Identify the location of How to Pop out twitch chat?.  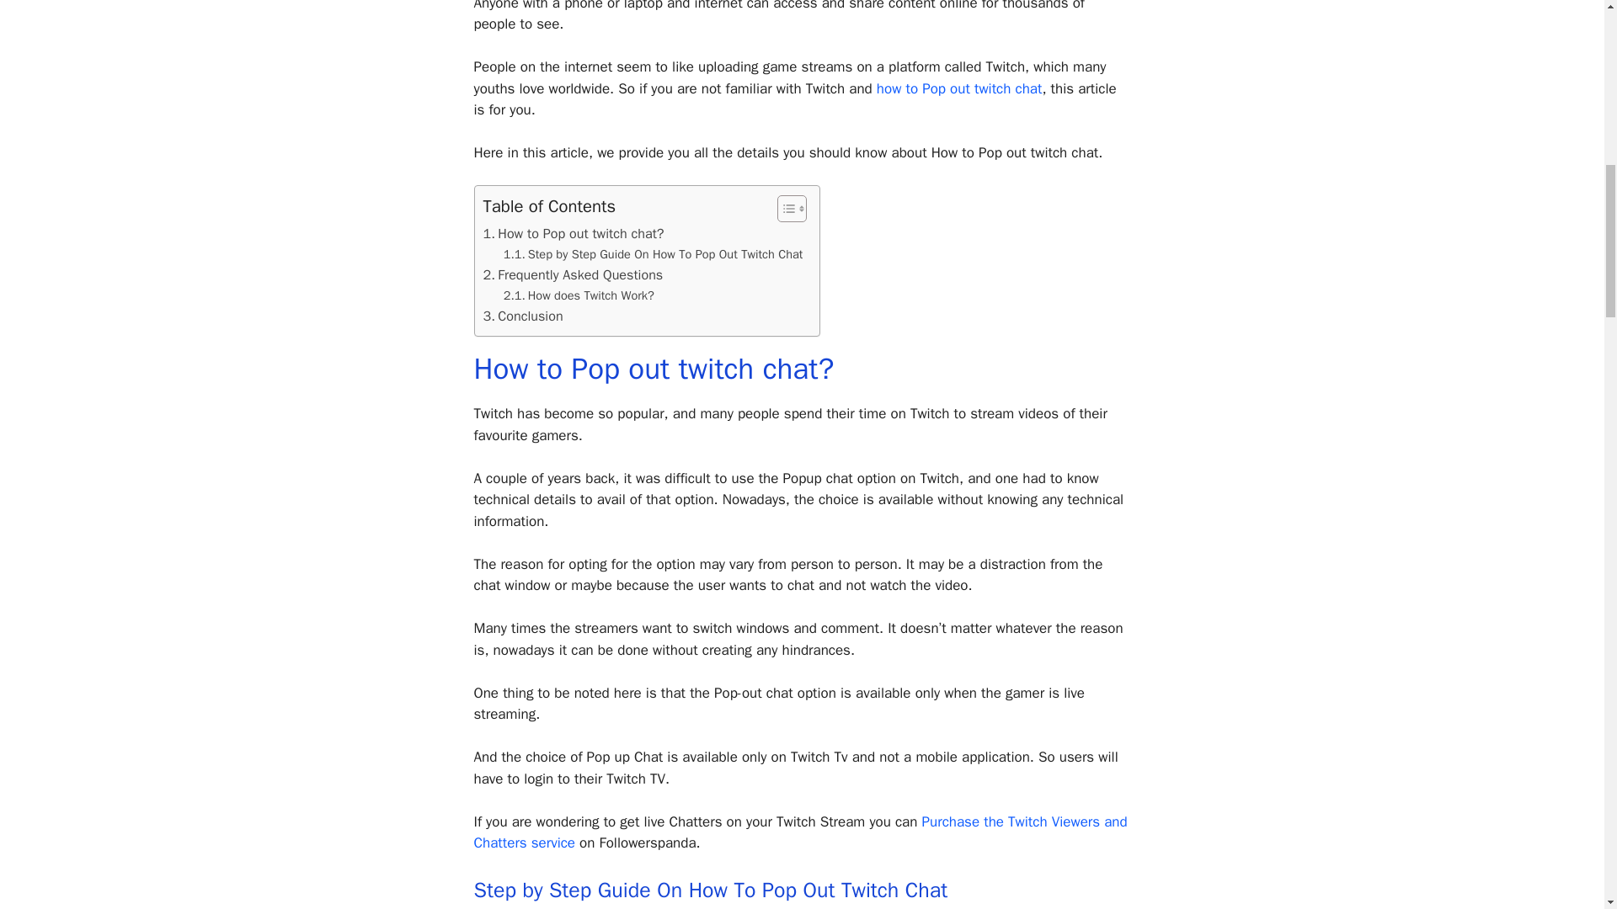
(574, 233).